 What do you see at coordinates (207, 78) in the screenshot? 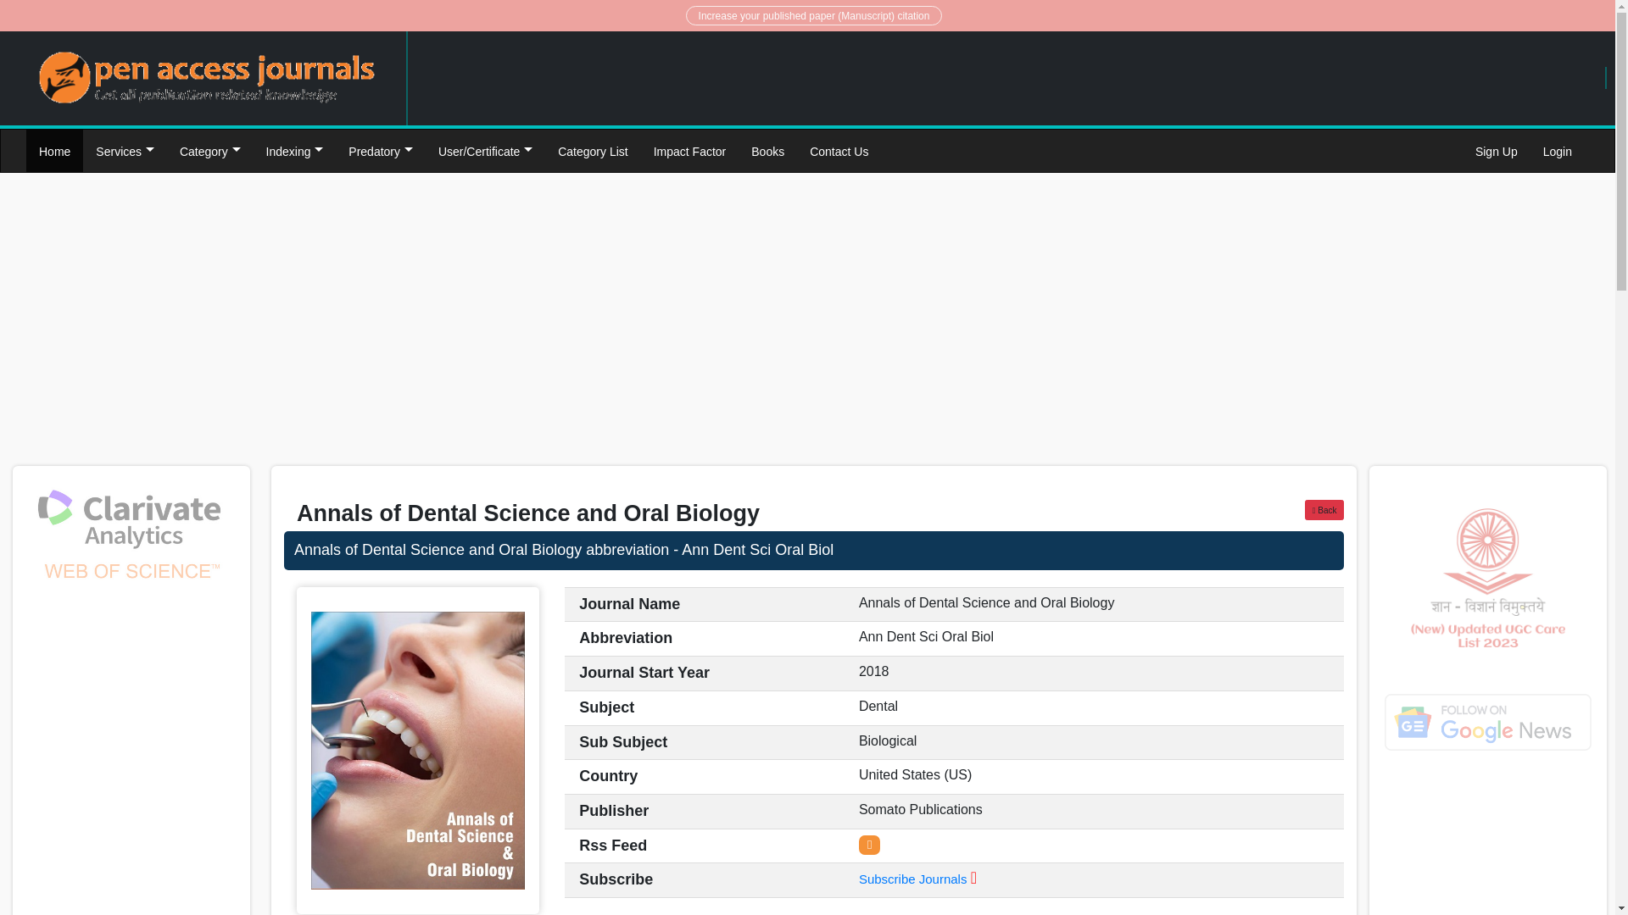
I see `Open access journals` at bounding box center [207, 78].